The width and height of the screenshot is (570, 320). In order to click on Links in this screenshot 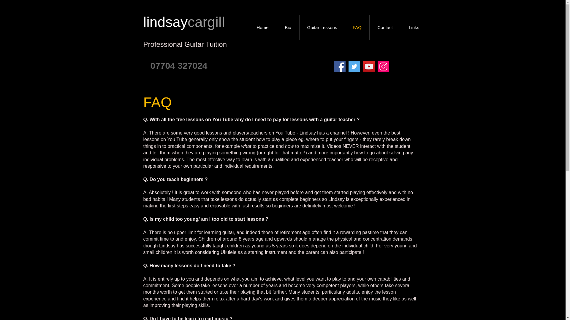, I will do `click(414, 27)`.